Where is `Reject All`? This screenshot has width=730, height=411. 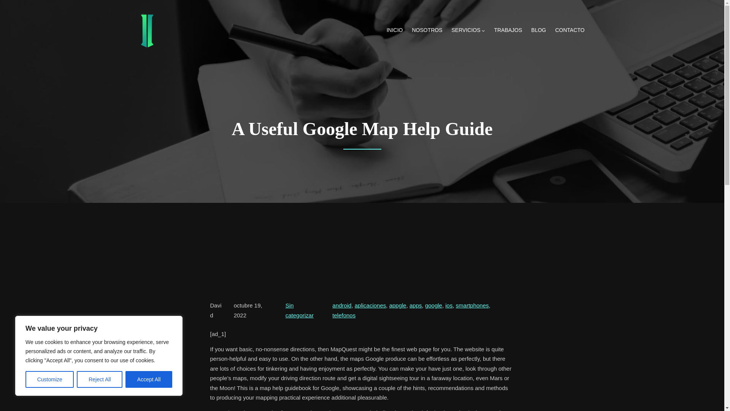 Reject All is located at coordinates (100, 379).